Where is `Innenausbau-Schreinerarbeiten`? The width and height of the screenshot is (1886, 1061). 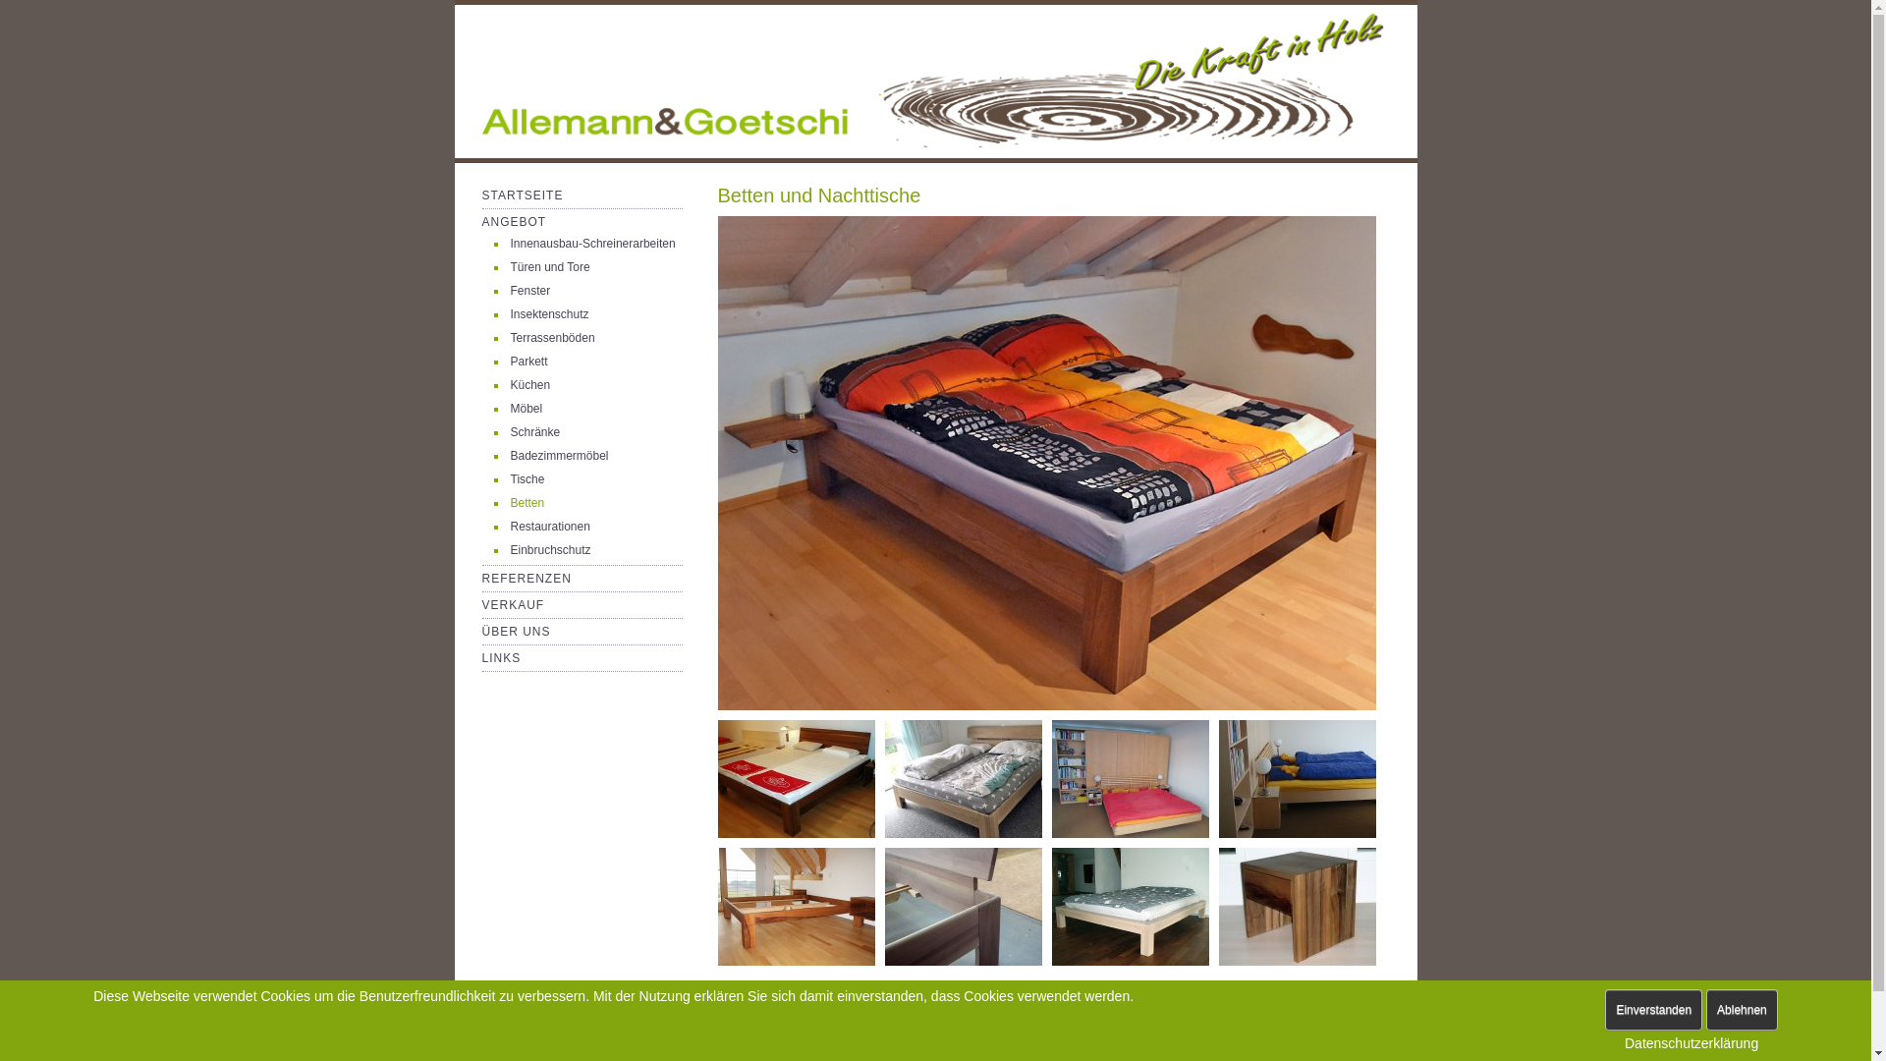 Innenausbau-Schreinerarbeiten is located at coordinates (593, 244).